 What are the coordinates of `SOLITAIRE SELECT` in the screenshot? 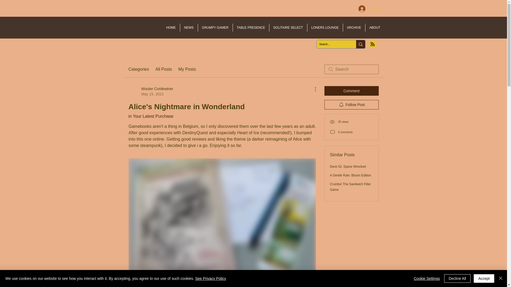 It's located at (288, 27).